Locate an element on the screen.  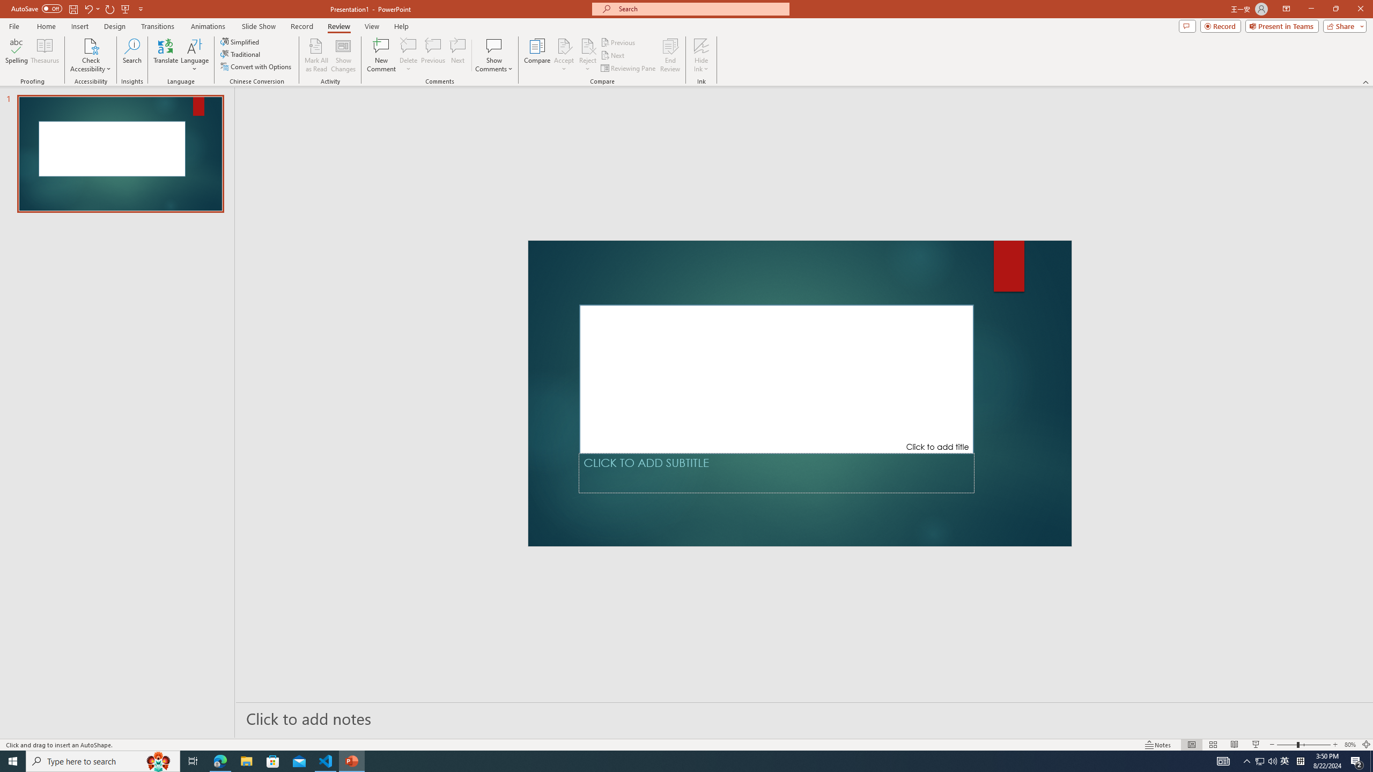
Comments is located at coordinates (1187, 26).